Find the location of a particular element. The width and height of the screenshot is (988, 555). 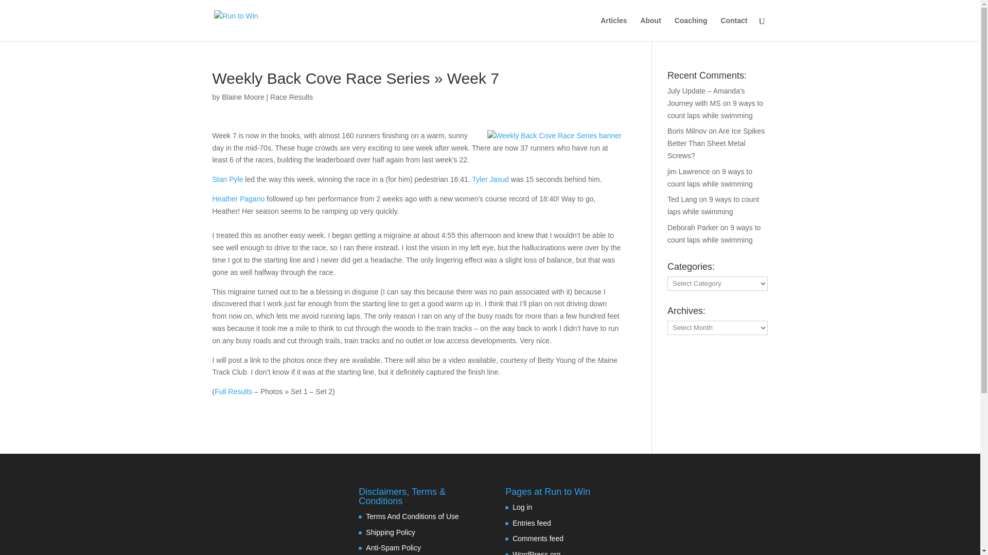

Stan Pyle is located at coordinates (227, 179).